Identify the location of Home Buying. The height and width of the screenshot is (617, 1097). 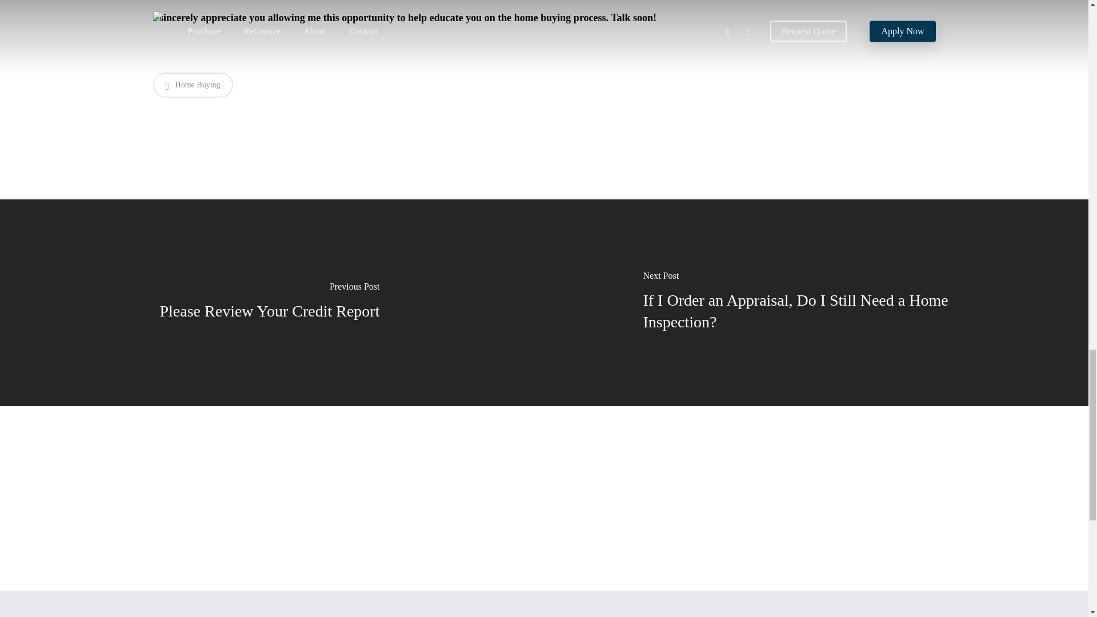
(193, 85).